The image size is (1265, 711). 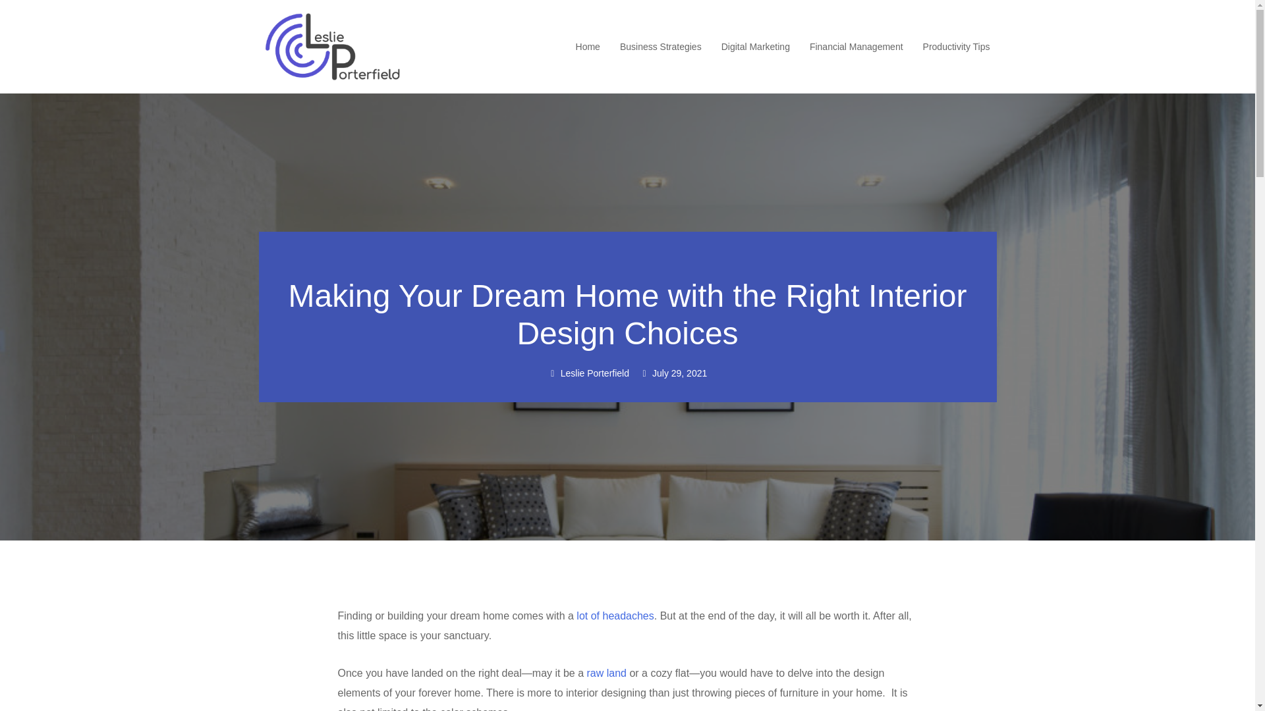 What do you see at coordinates (606, 673) in the screenshot?
I see `raw land` at bounding box center [606, 673].